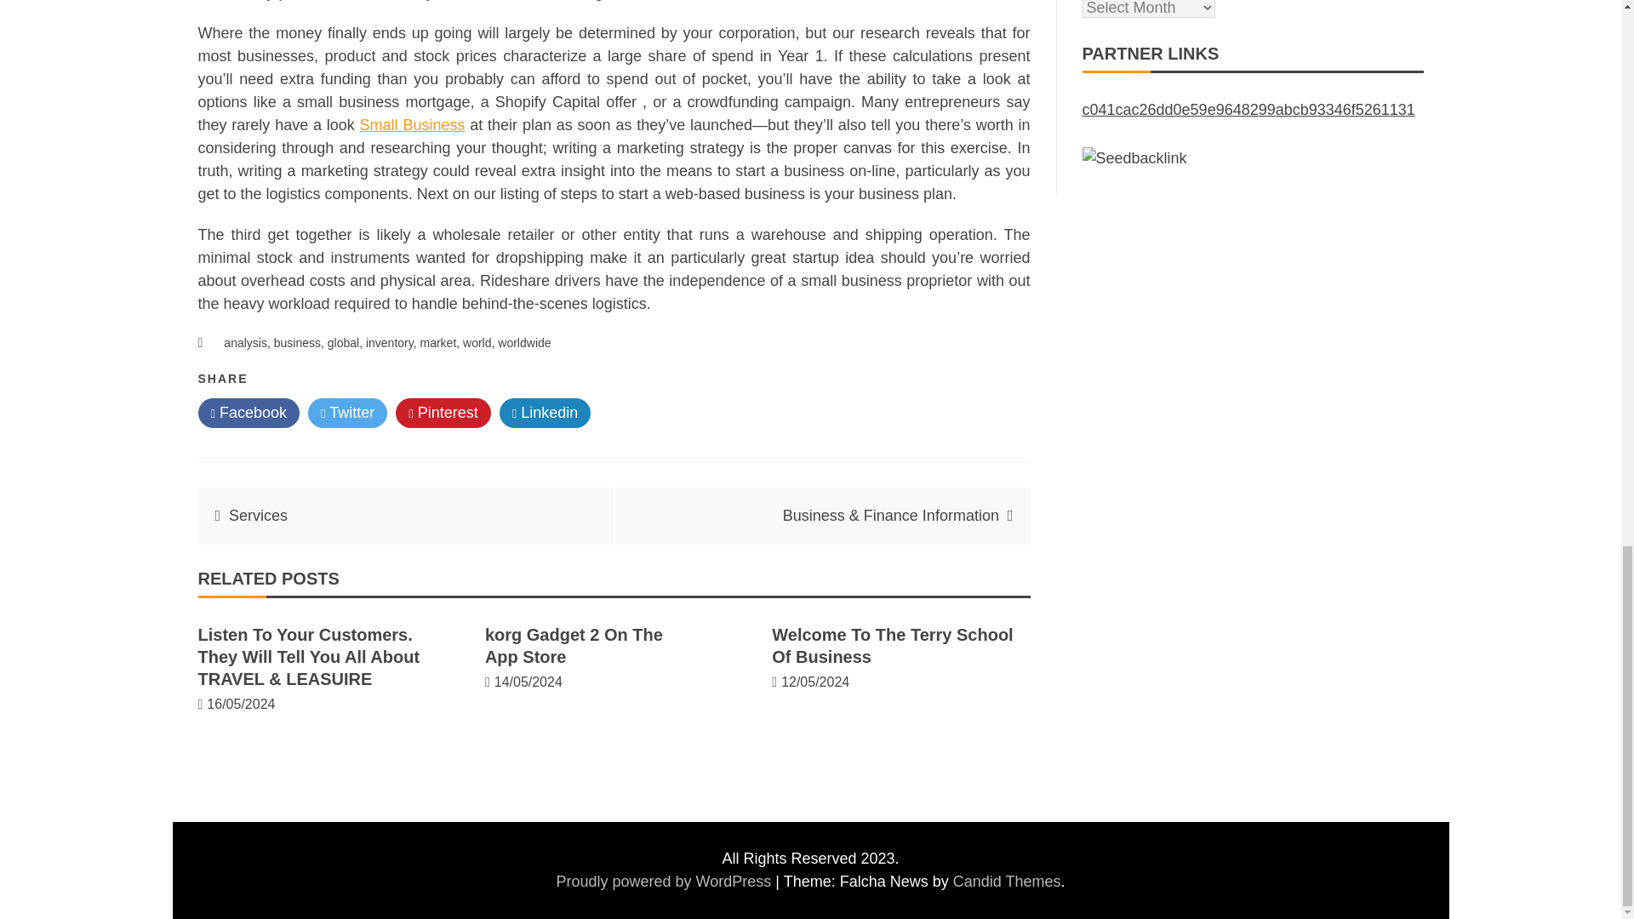 Image resolution: width=1634 pixels, height=919 pixels. What do you see at coordinates (412, 124) in the screenshot?
I see `Small Business` at bounding box center [412, 124].